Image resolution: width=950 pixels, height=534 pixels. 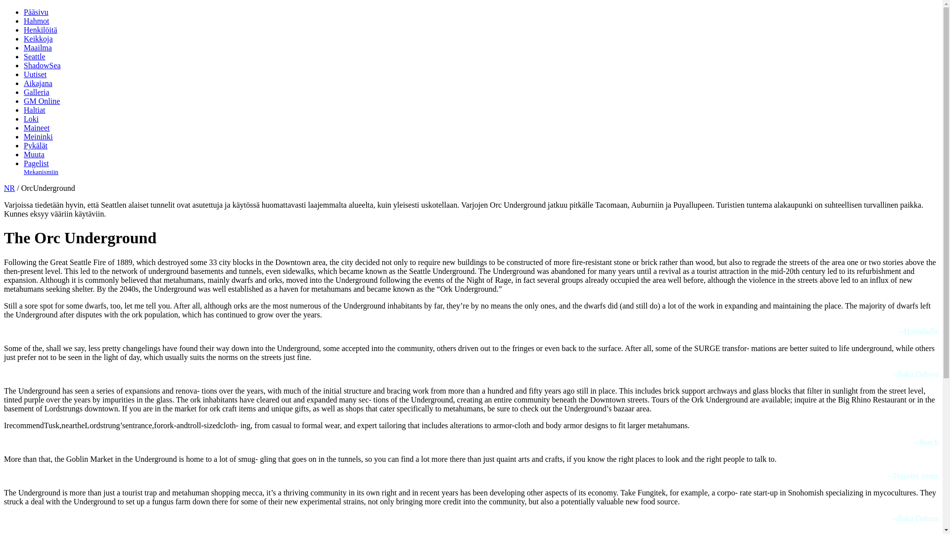 I want to click on Muuta, so click(x=34, y=154).